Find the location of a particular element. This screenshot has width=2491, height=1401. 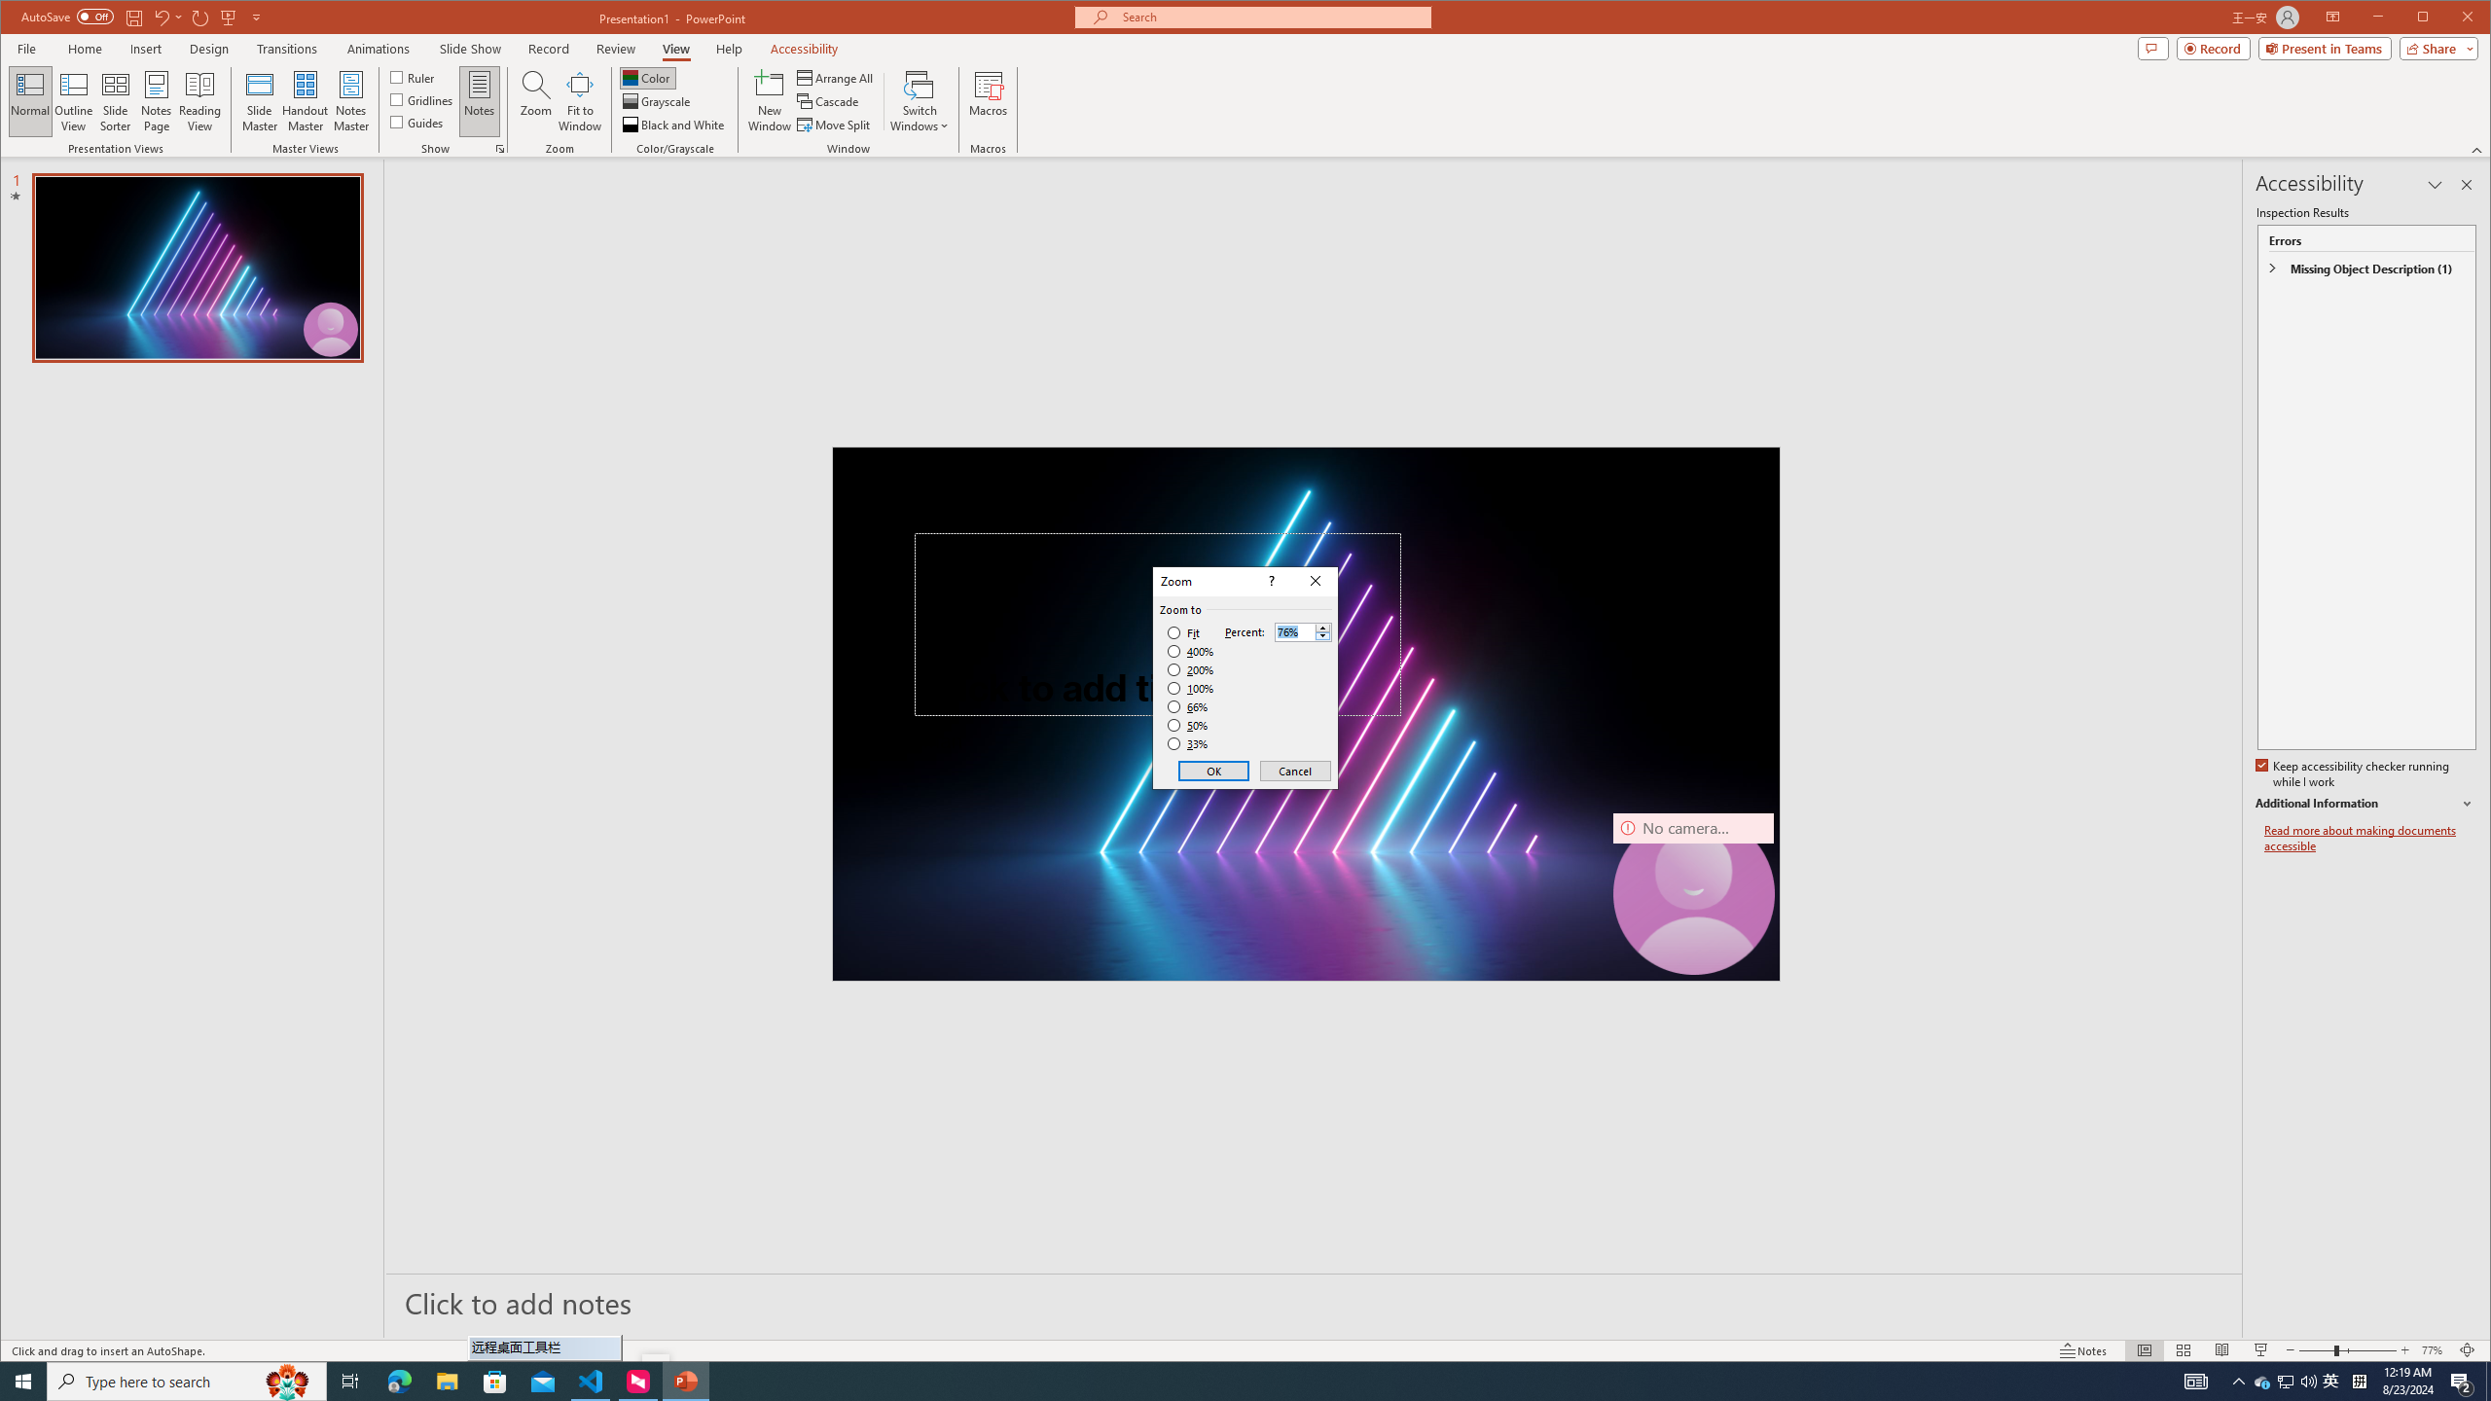

Cascade is located at coordinates (829, 101).